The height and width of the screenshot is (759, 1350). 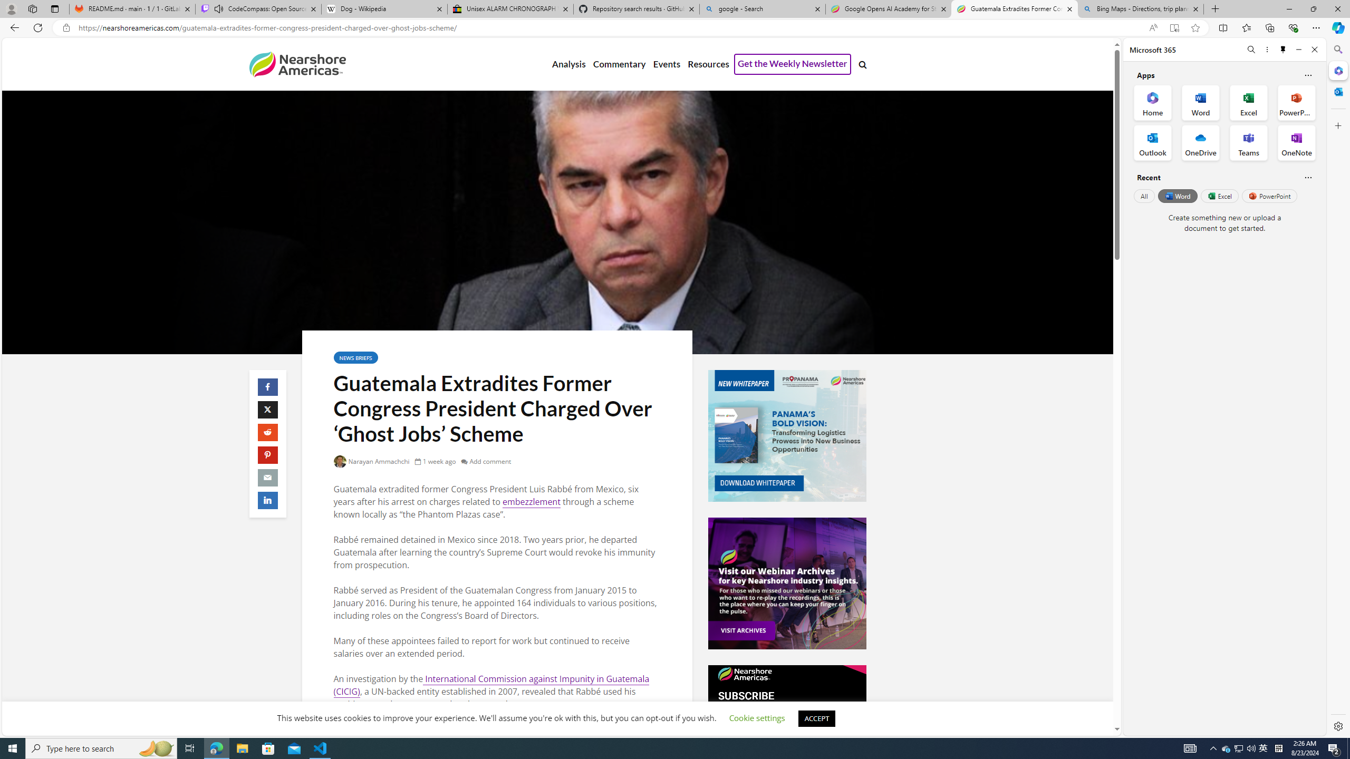 I want to click on propanama-whitepaper_1_sidead.png, so click(x=787, y=435).